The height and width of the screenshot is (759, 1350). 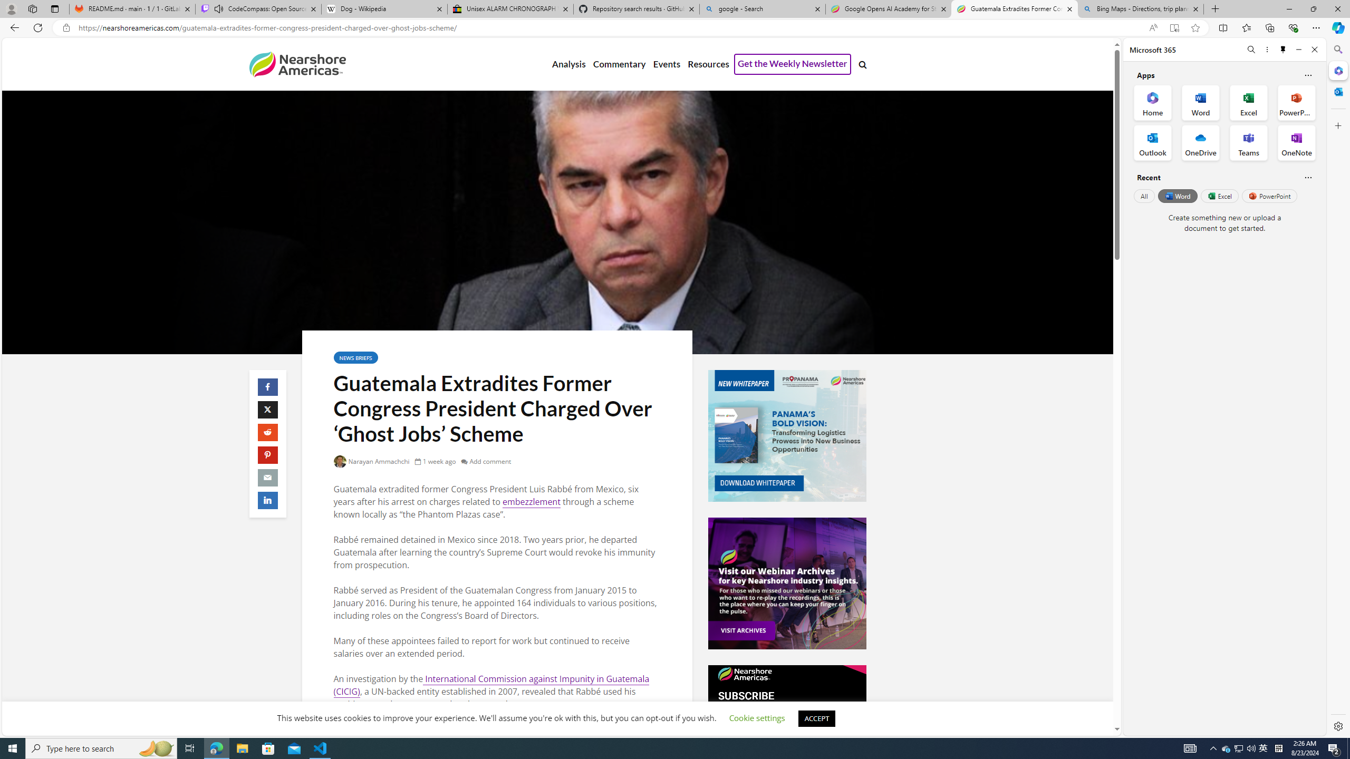 I want to click on propanama-whitepaper_1_sidead.png, so click(x=787, y=435).